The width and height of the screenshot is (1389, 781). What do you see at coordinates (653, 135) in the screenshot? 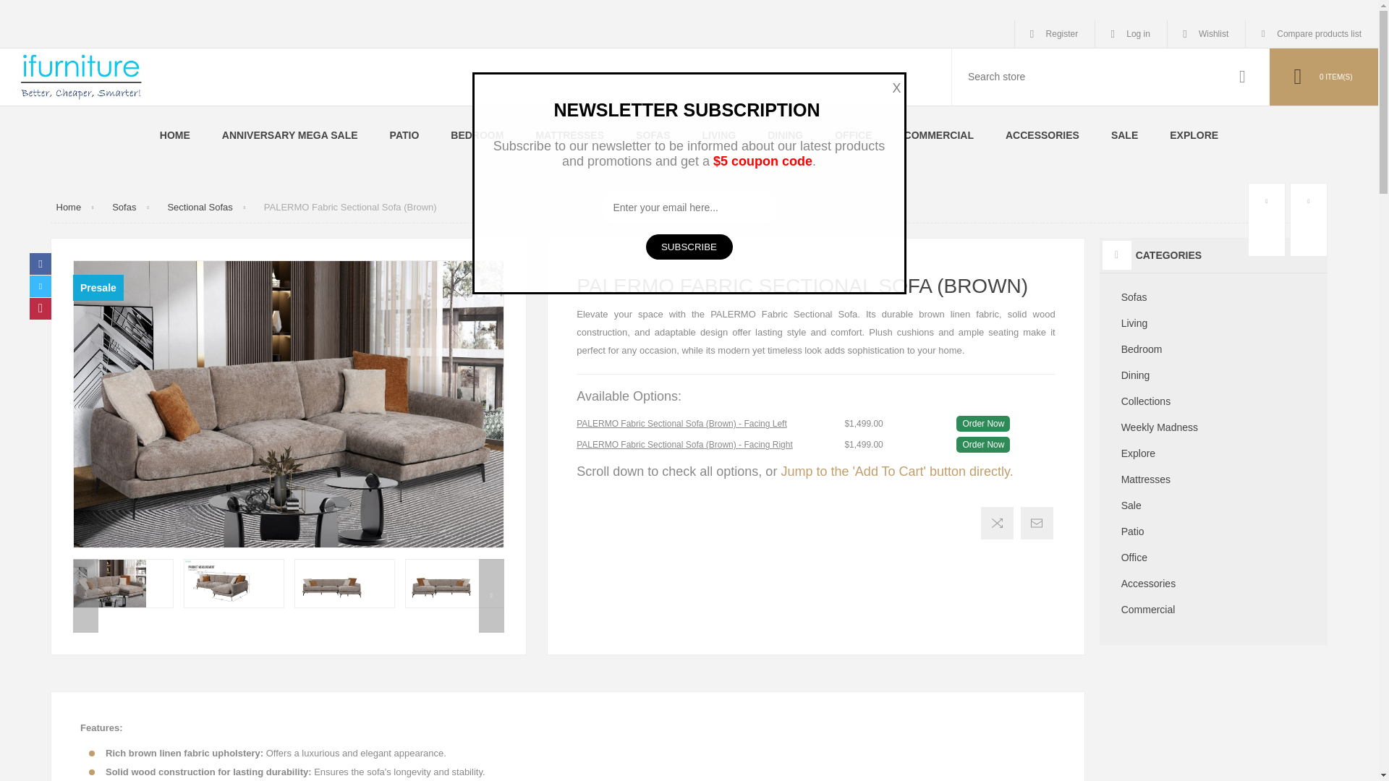
I see `SOFAS` at bounding box center [653, 135].